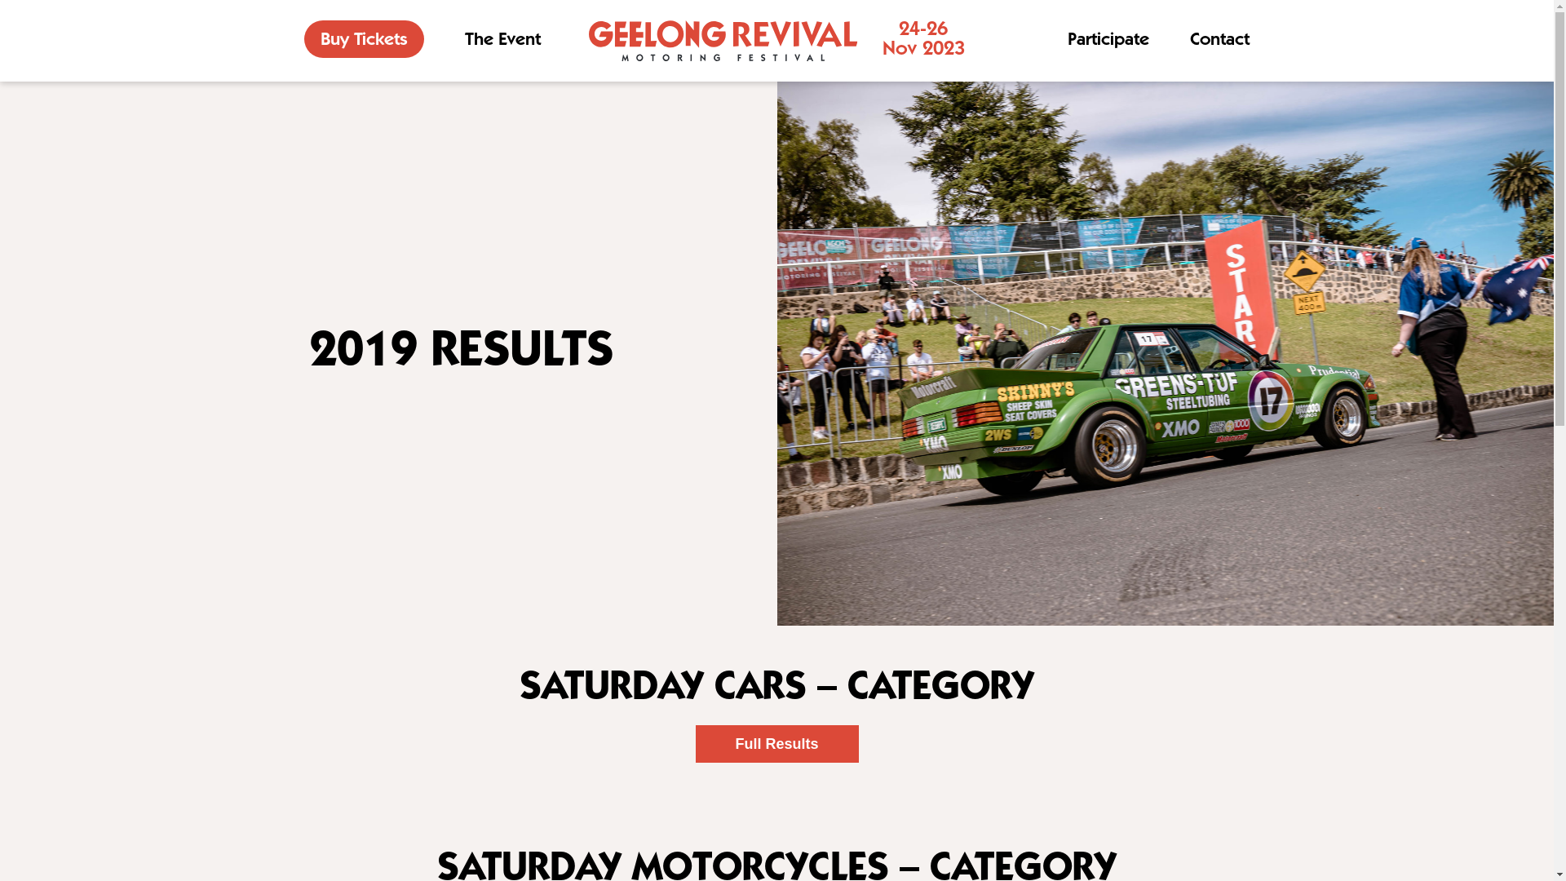 This screenshot has height=881, width=1566. I want to click on Buy Tickets, so click(364, 38).